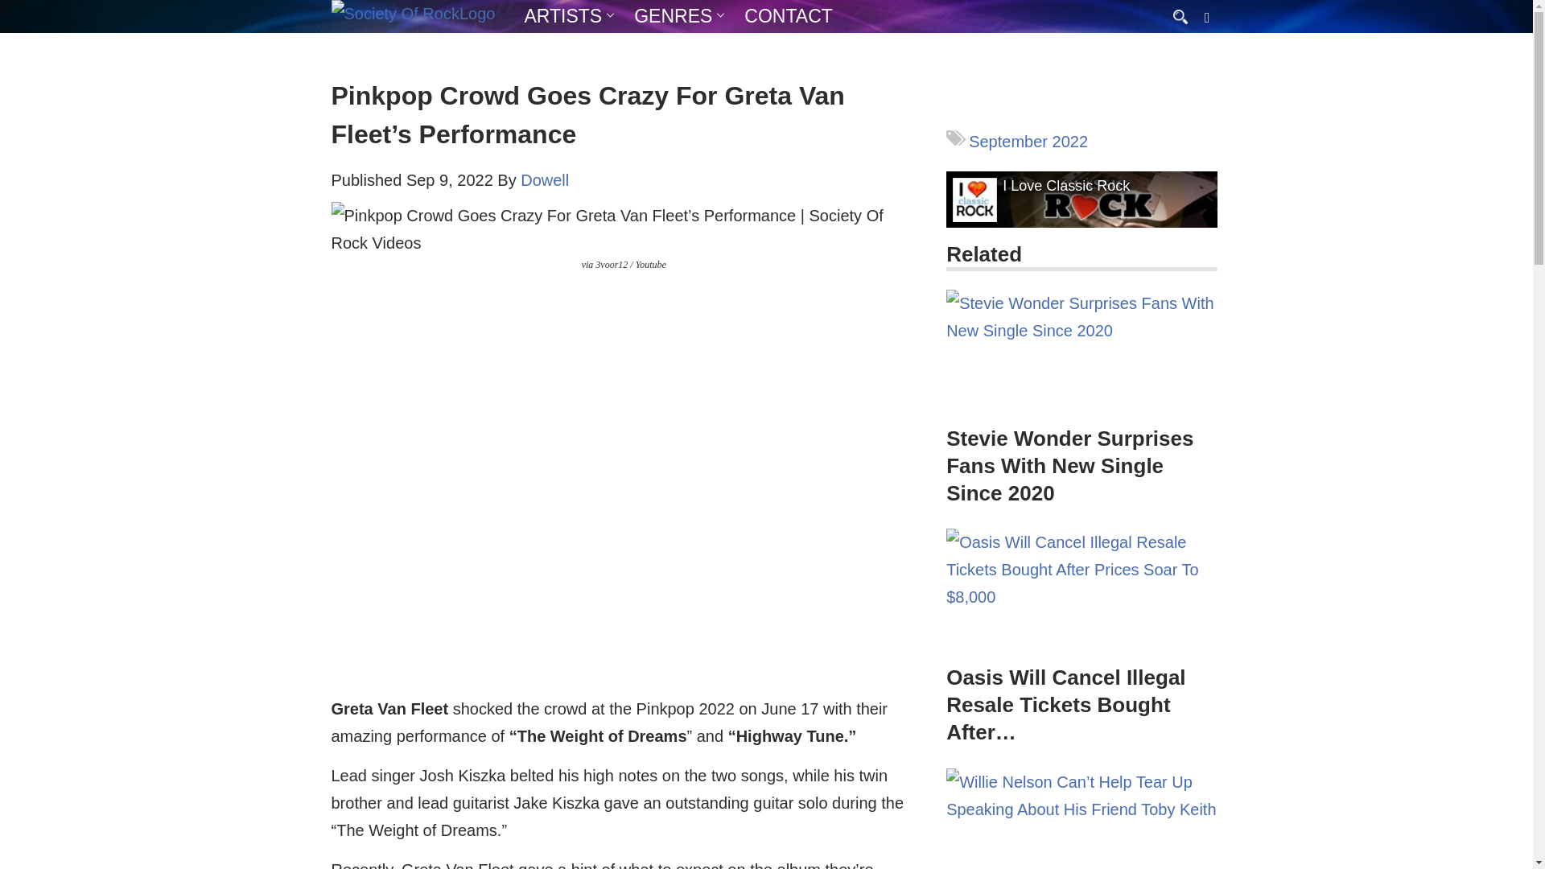  Describe the element at coordinates (1069, 465) in the screenshot. I see `Stevie Wonder Surprises Fans With New Single Since 2020` at that location.